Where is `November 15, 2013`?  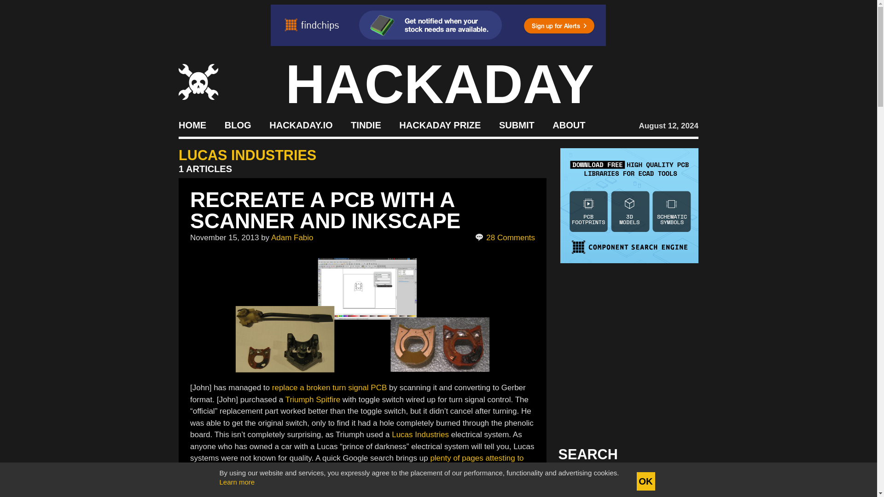
November 15, 2013 is located at coordinates (224, 237).